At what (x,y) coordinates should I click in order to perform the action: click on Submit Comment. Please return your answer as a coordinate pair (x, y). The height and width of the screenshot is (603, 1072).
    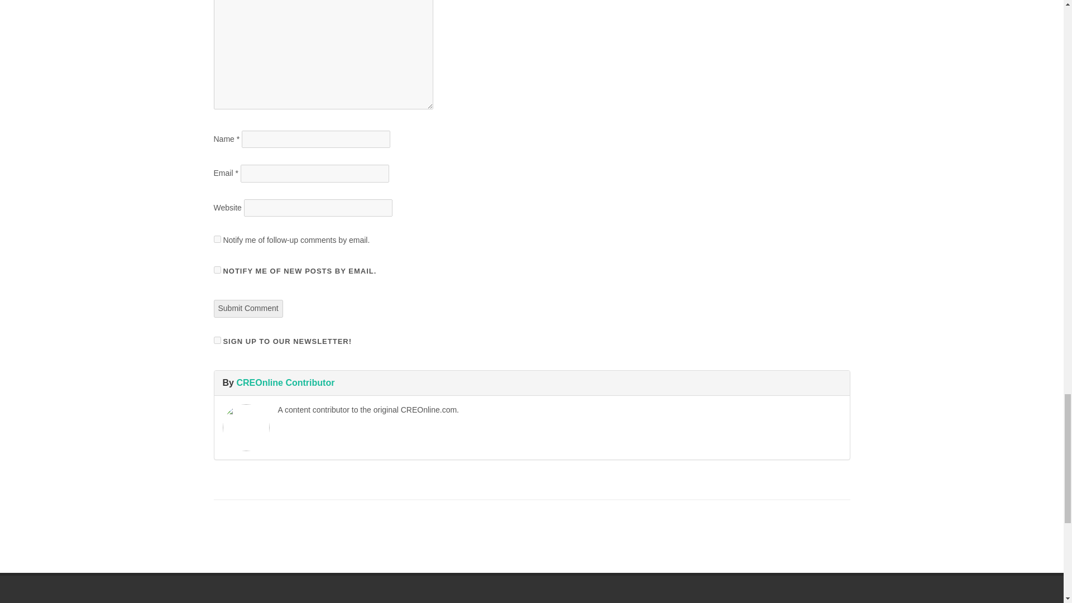
    Looking at the image, I should click on (248, 308).